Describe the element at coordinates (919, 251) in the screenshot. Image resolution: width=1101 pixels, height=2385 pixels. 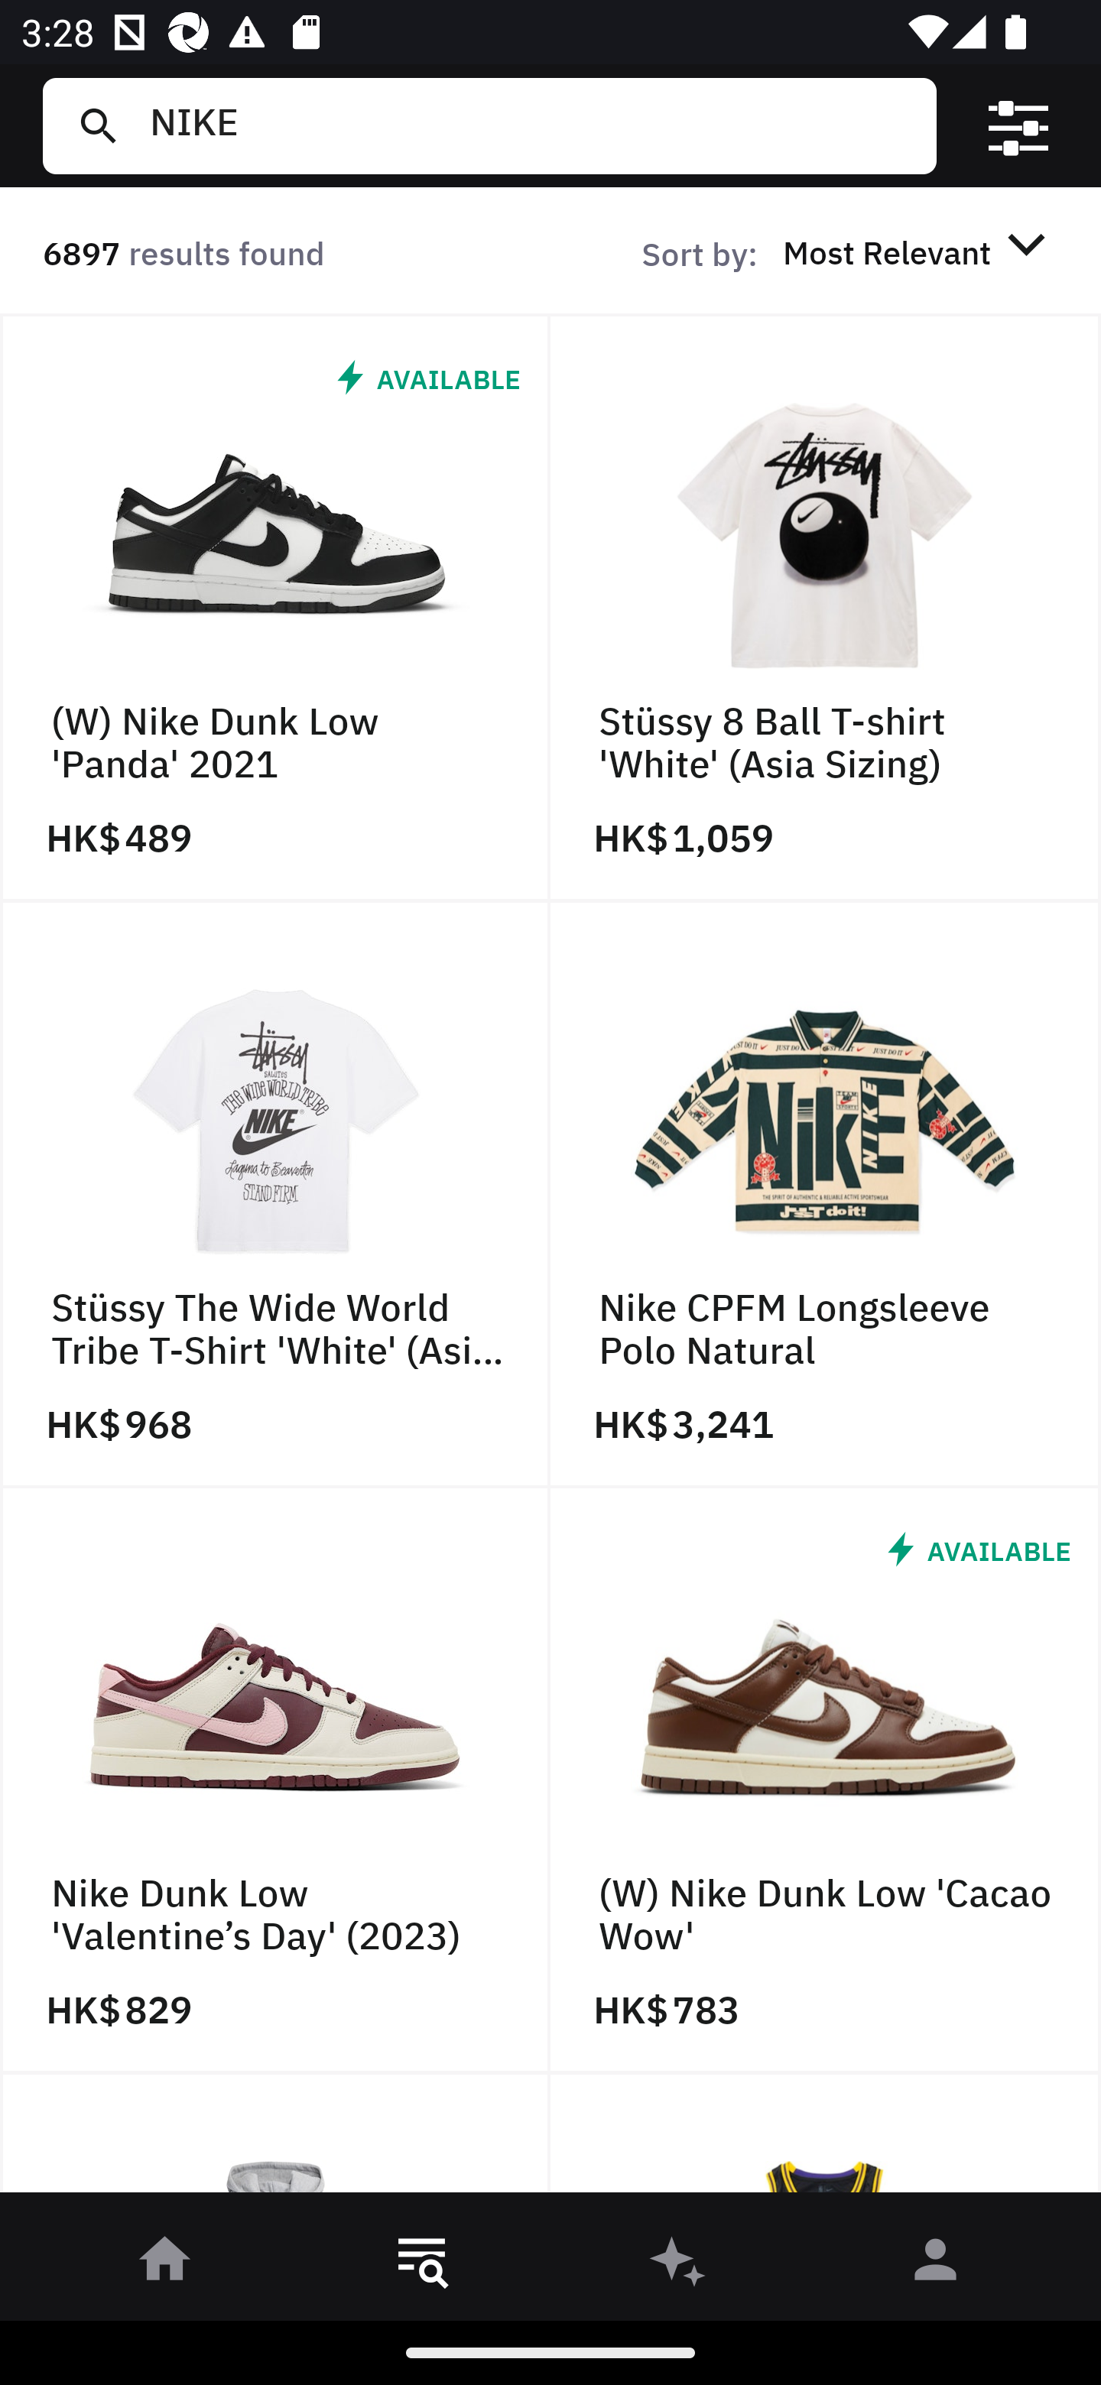
I see `Most Relevant ` at that location.